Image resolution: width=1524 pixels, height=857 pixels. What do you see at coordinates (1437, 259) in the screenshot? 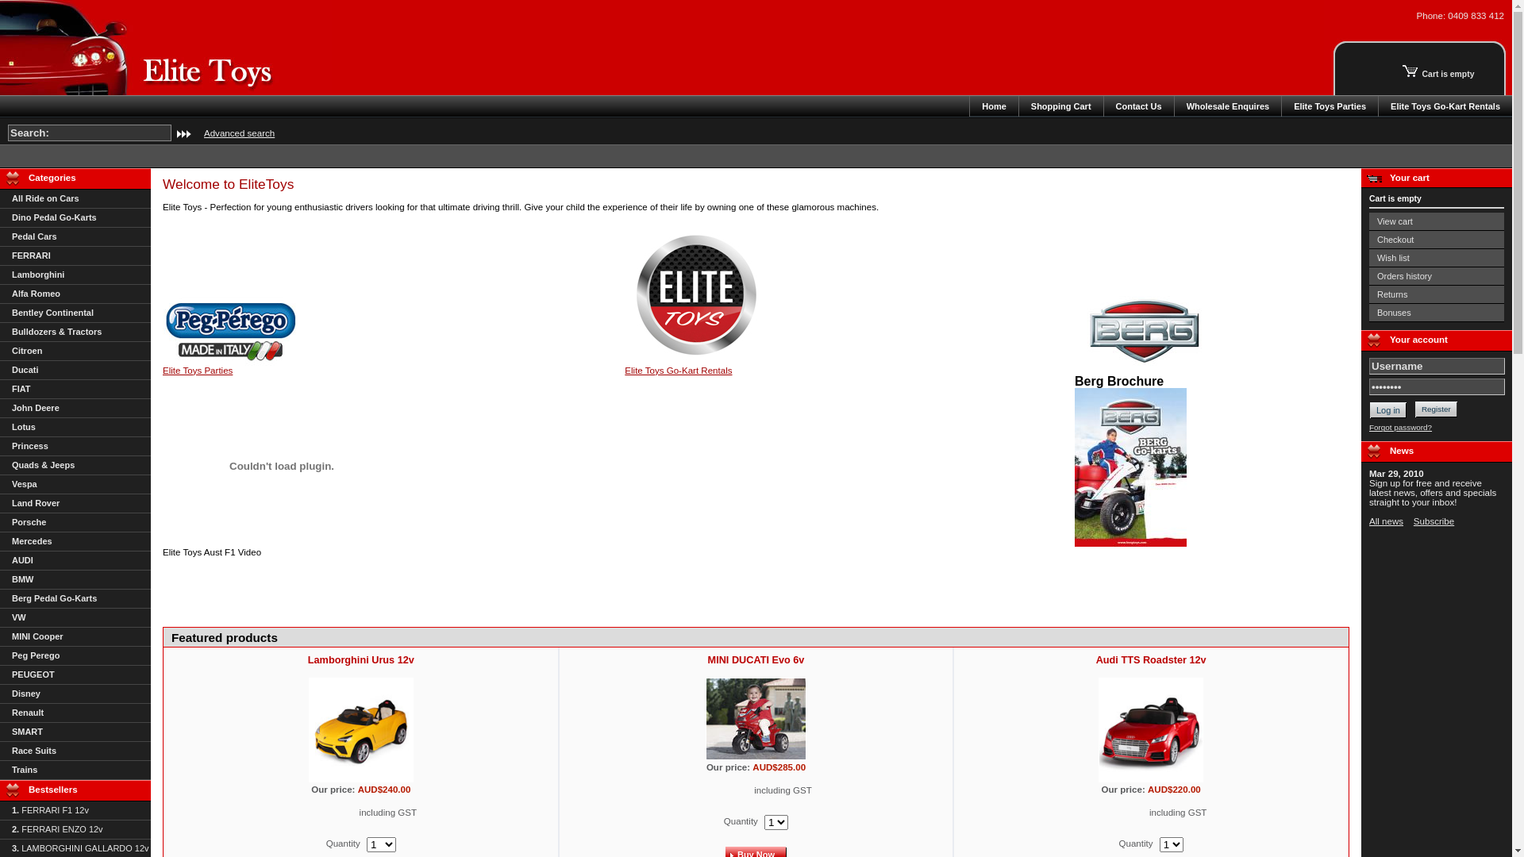
I see `Wish list` at bounding box center [1437, 259].